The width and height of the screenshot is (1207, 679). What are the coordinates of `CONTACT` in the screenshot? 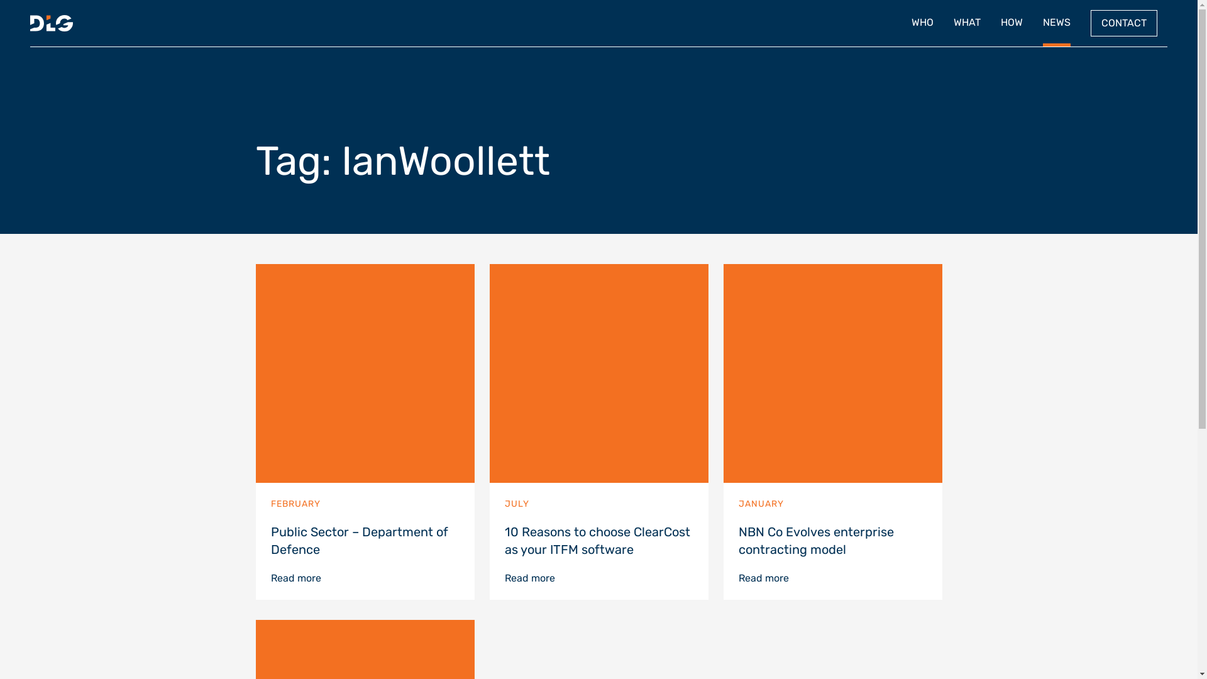 It's located at (1124, 23).